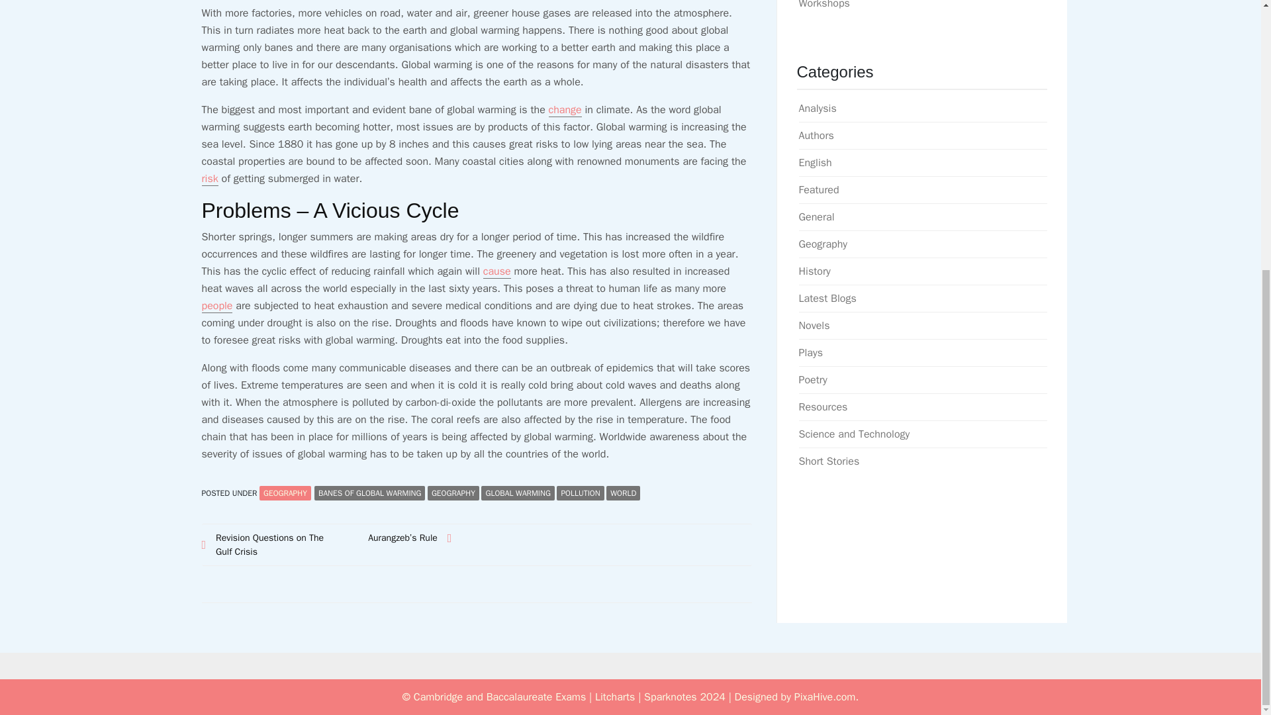 The width and height of the screenshot is (1271, 715). What do you see at coordinates (453, 493) in the screenshot?
I see `GEOGRAPHY` at bounding box center [453, 493].